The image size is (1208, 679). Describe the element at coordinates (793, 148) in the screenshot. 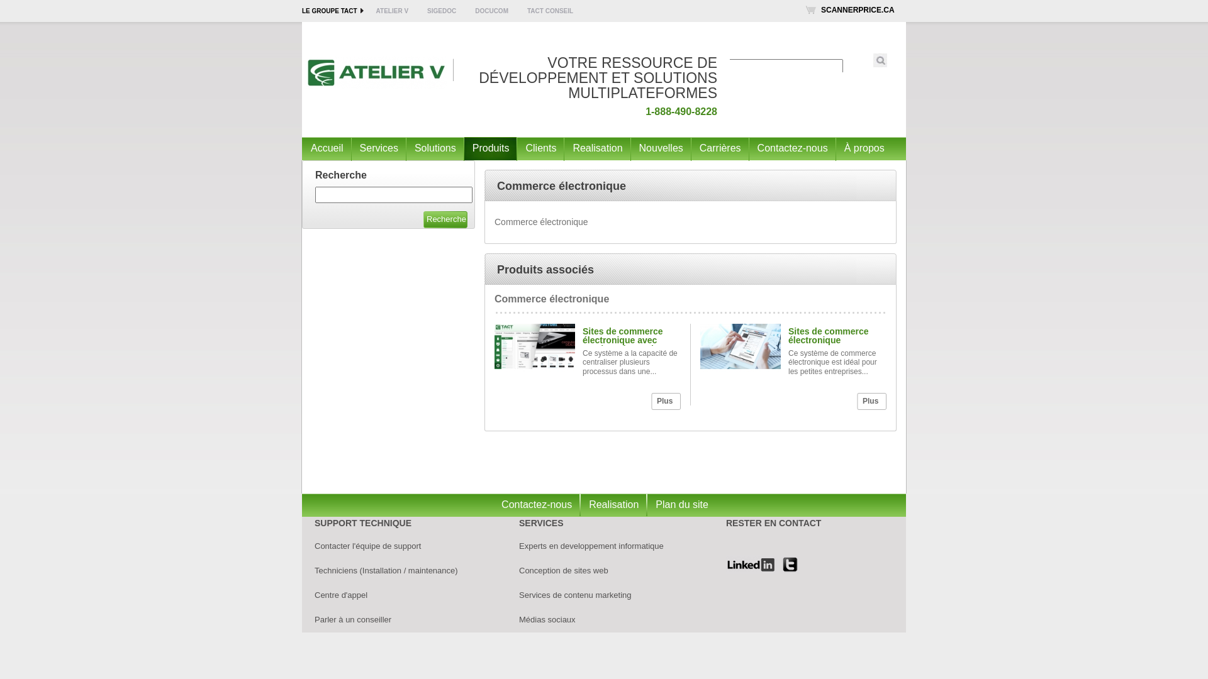

I see `Contactez-nous` at that location.